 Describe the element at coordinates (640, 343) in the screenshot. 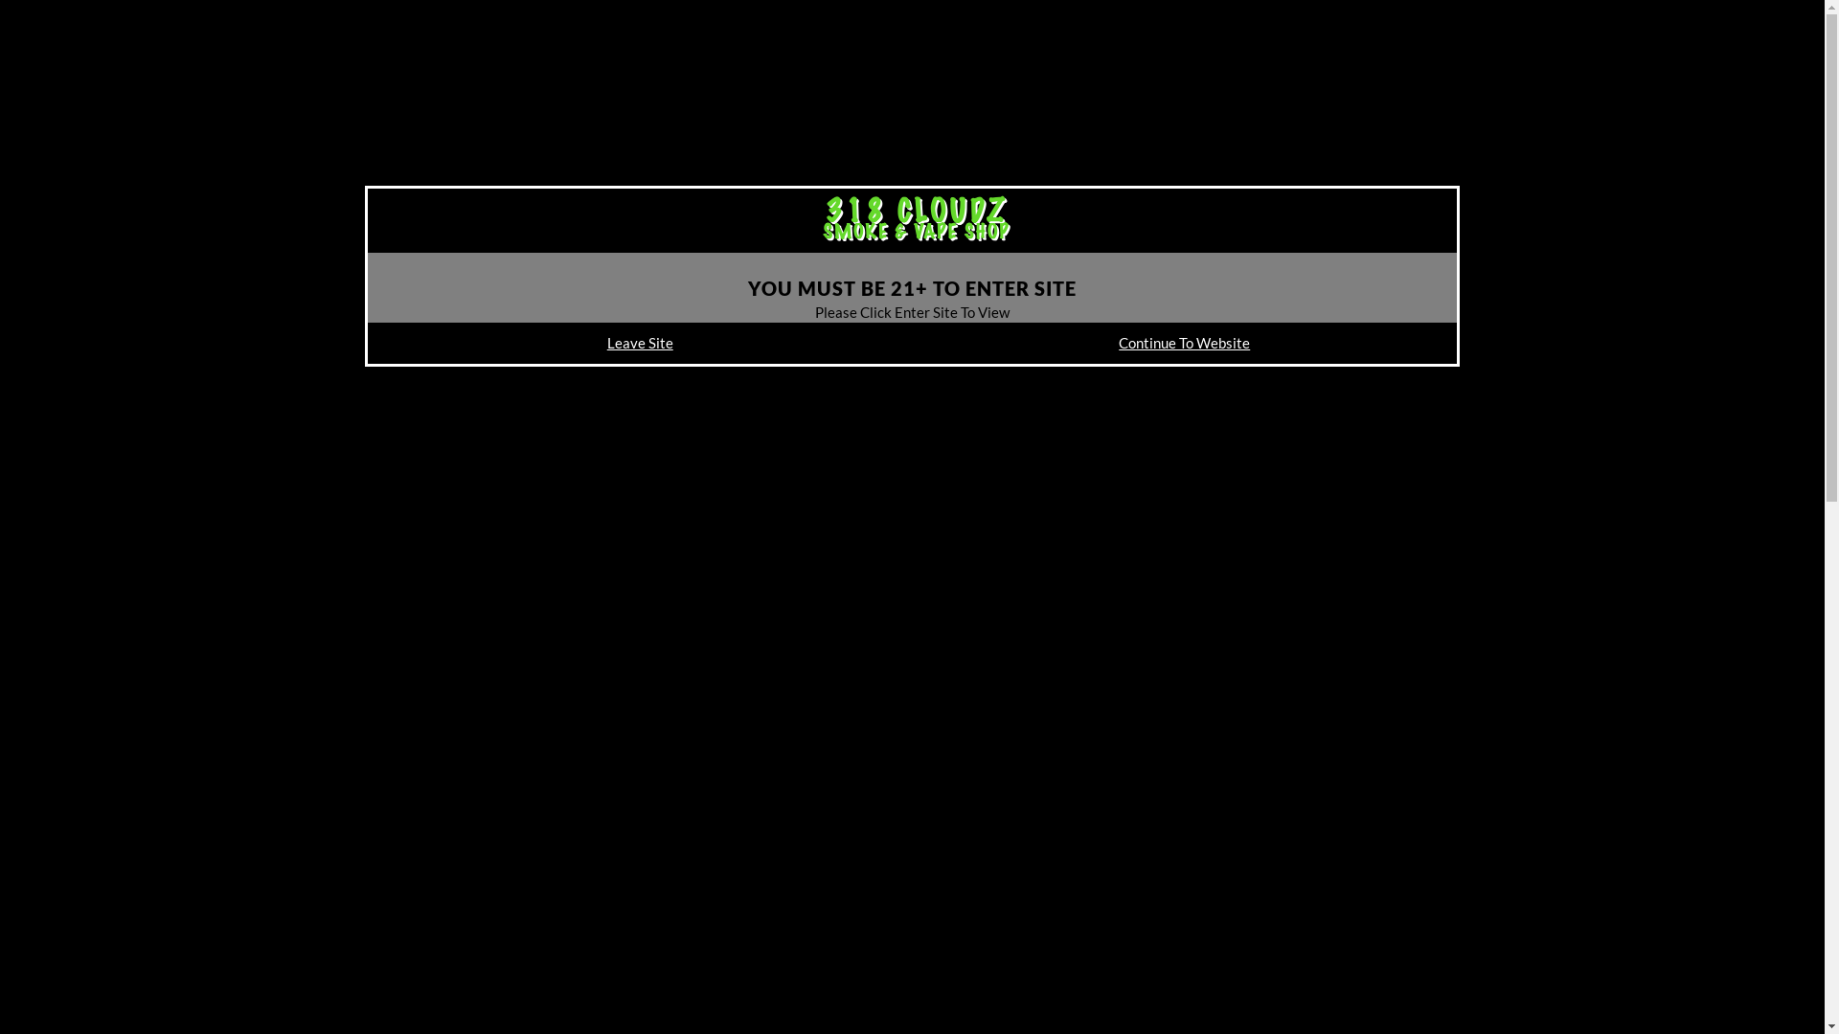

I see `Leave Site` at that location.